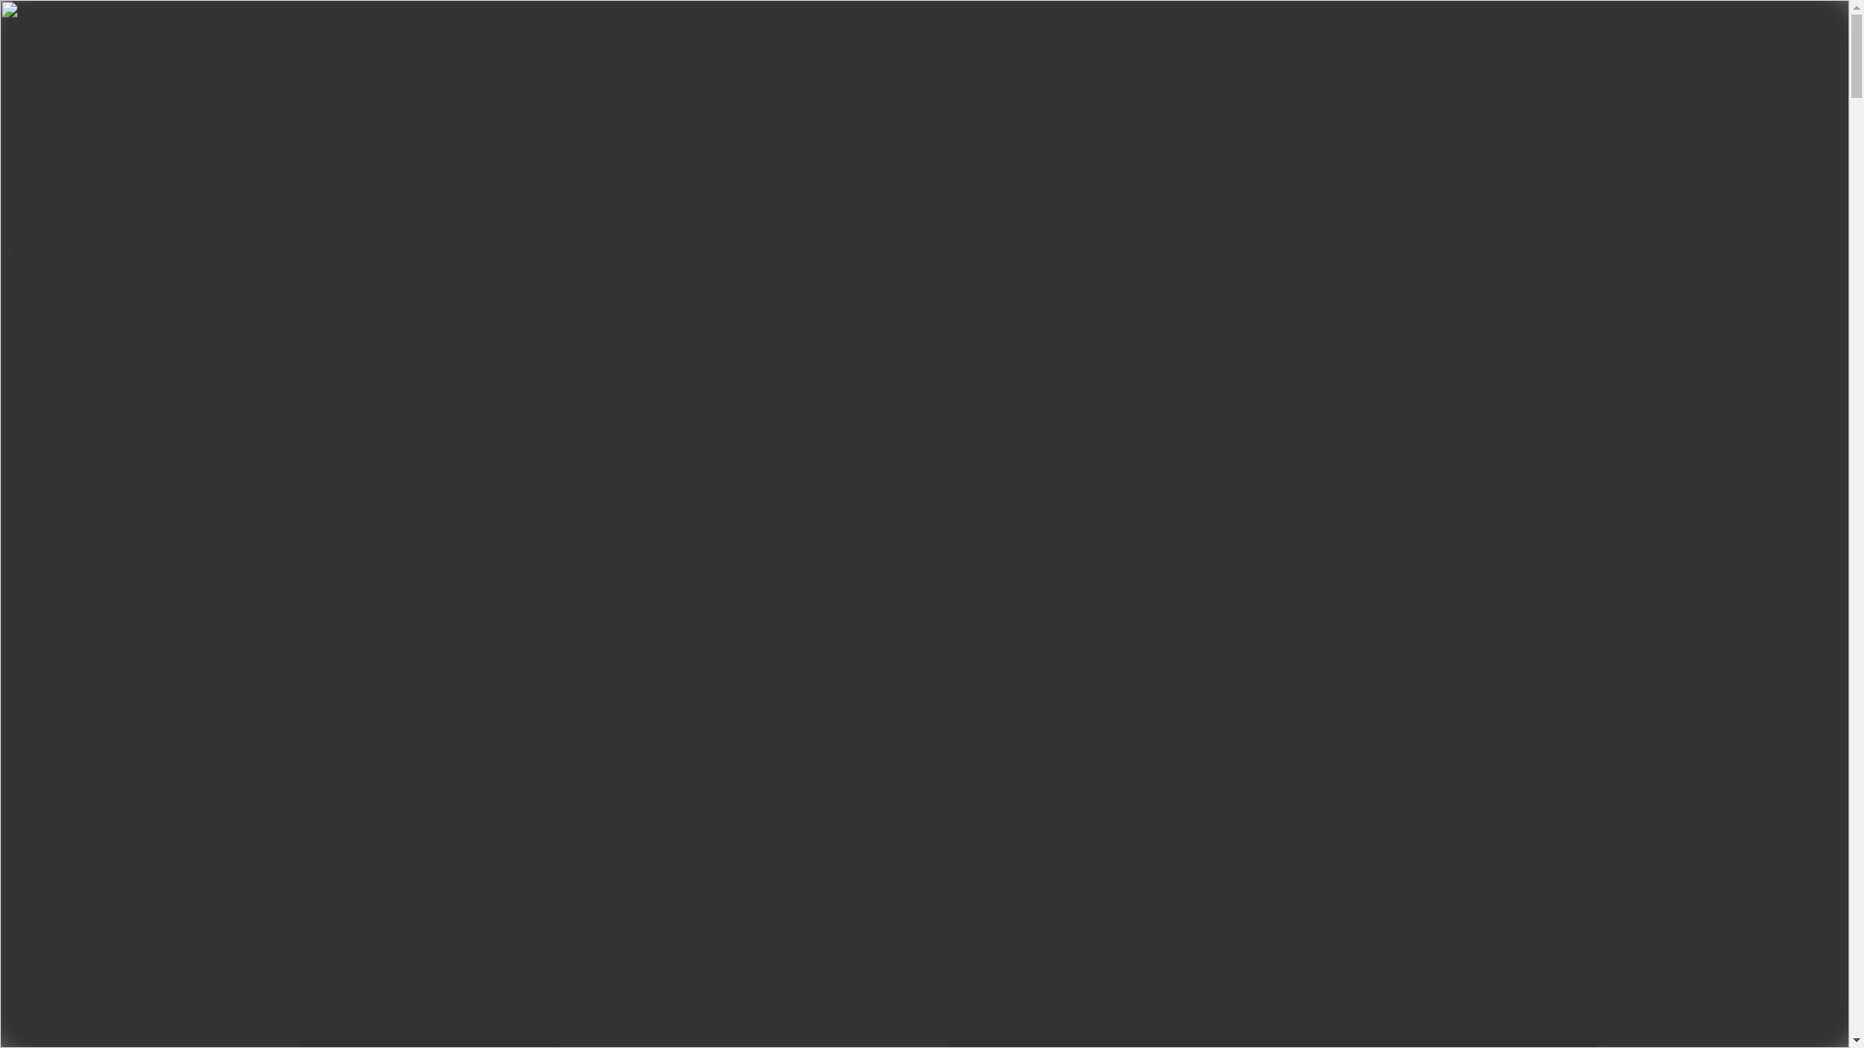 The width and height of the screenshot is (1864, 1048). Describe the element at coordinates (64, 148) in the screenshot. I see `Stack` at that location.